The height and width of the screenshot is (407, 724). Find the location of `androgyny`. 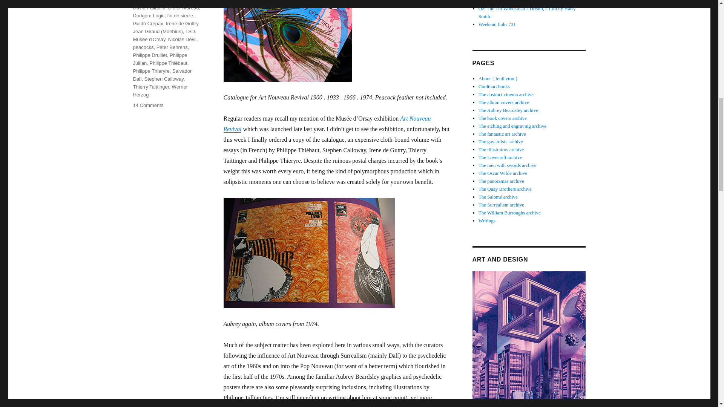

androgyny is located at coordinates (144, 1).